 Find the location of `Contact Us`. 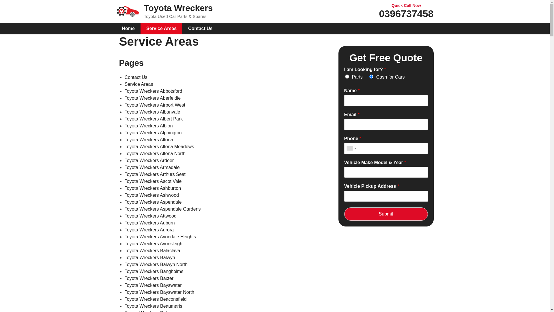

Contact Us is located at coordinates (200, 28).